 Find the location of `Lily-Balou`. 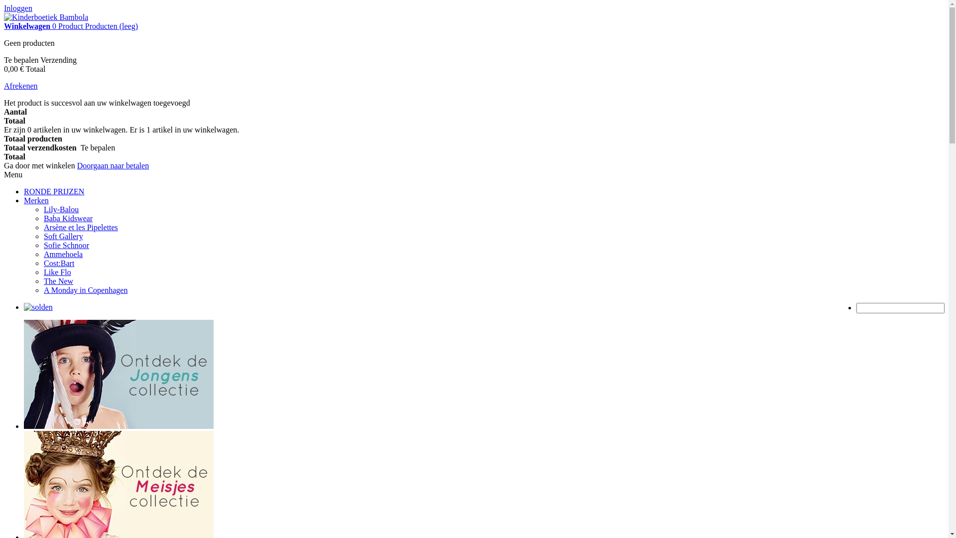

Lily-Balou is located at coordinates (61, 209).